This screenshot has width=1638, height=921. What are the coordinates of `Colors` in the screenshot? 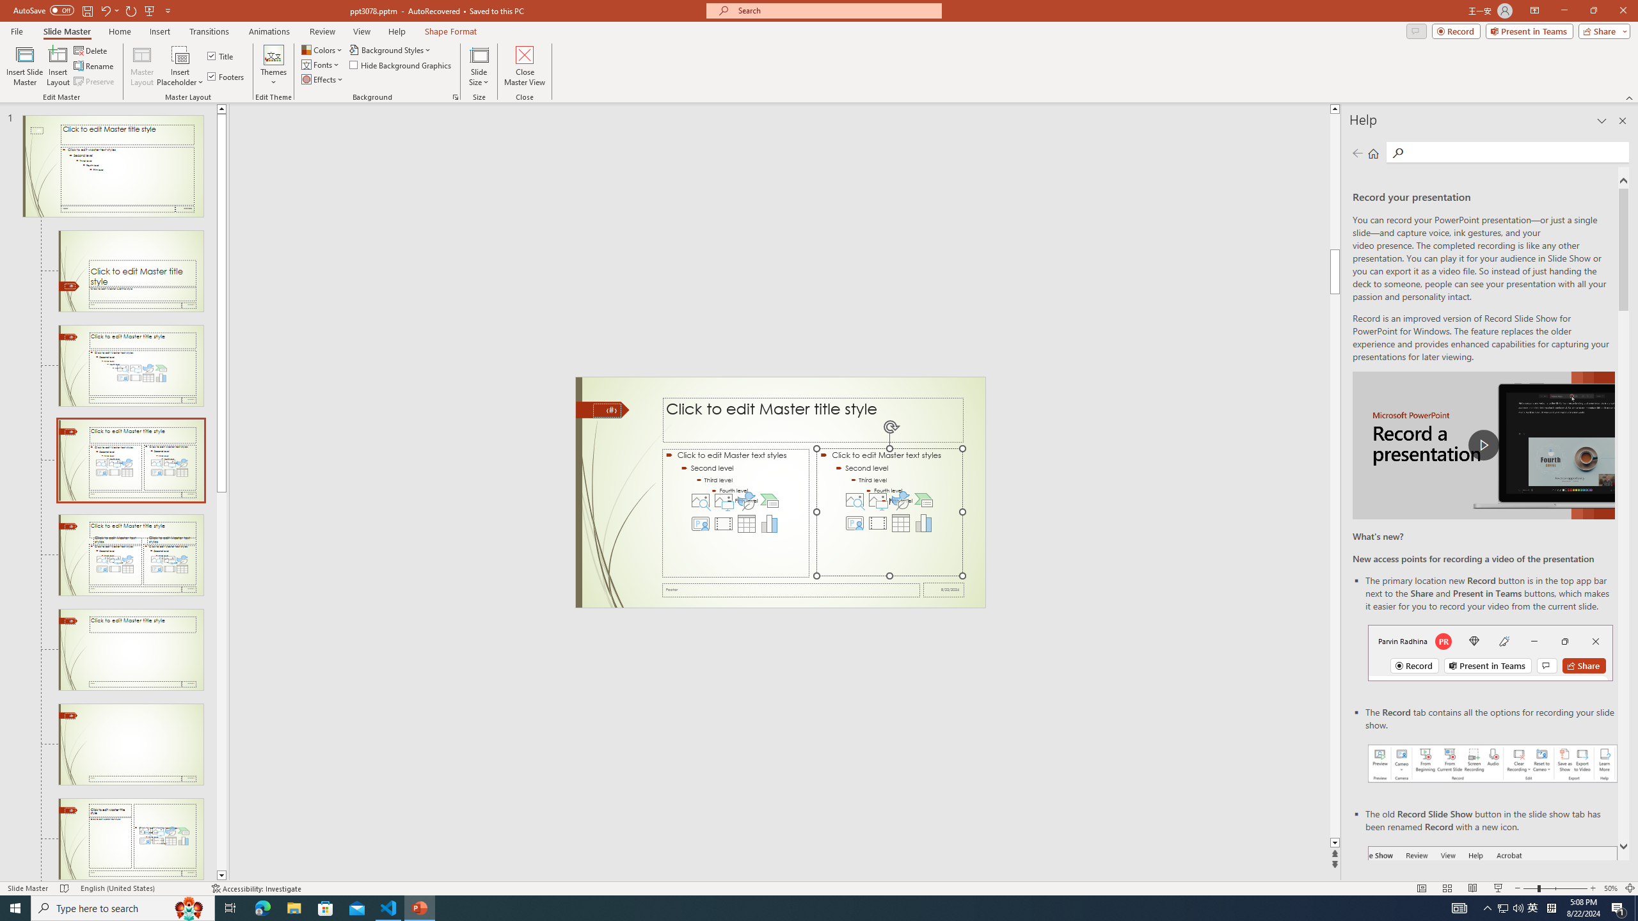 It's located at (323, 50).